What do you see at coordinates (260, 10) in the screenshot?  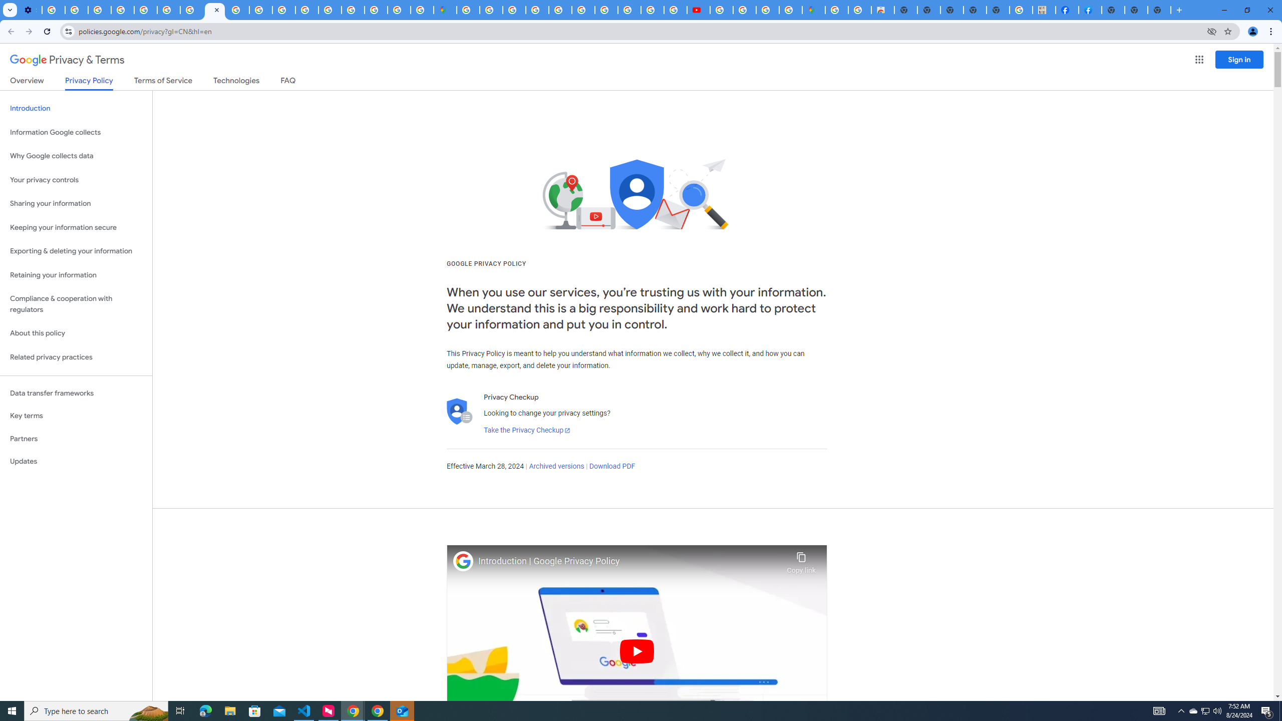 I see `Privacy Help Center - Policies Help` at bounding box center [260, 10].